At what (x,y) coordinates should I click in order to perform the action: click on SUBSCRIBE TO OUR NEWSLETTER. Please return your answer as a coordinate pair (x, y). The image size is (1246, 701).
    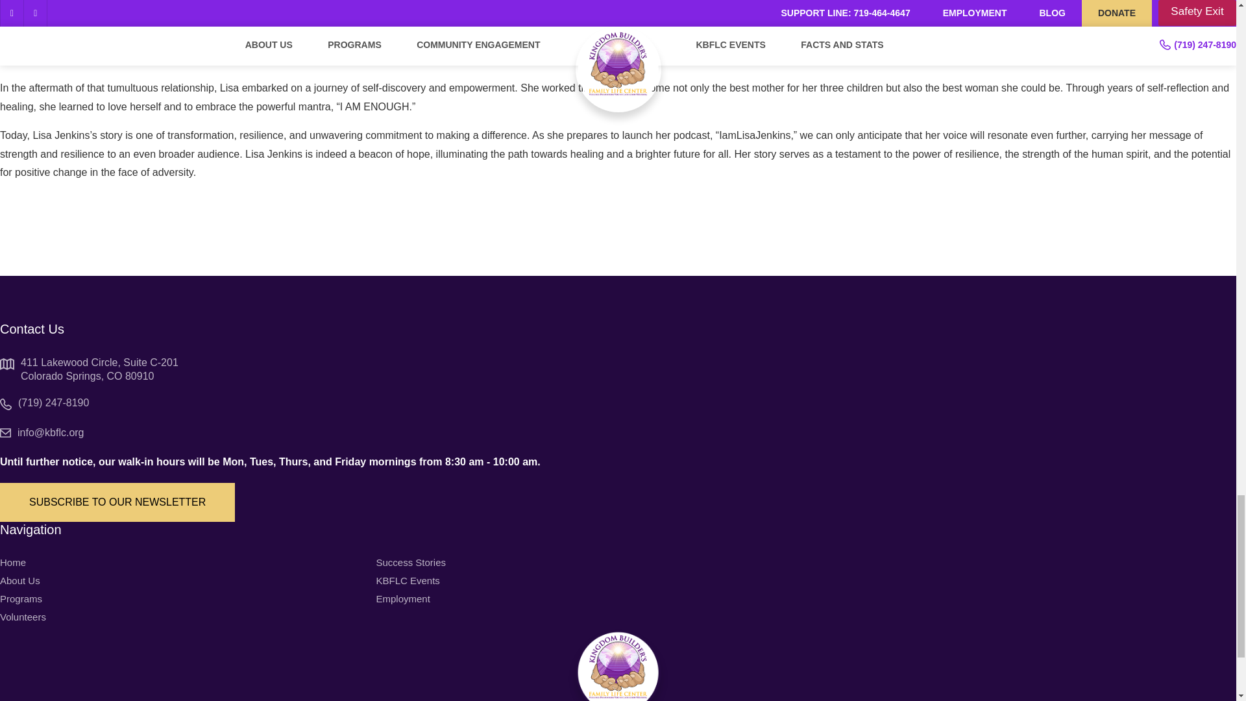
    Looking at the image, I should click on (117, 502).